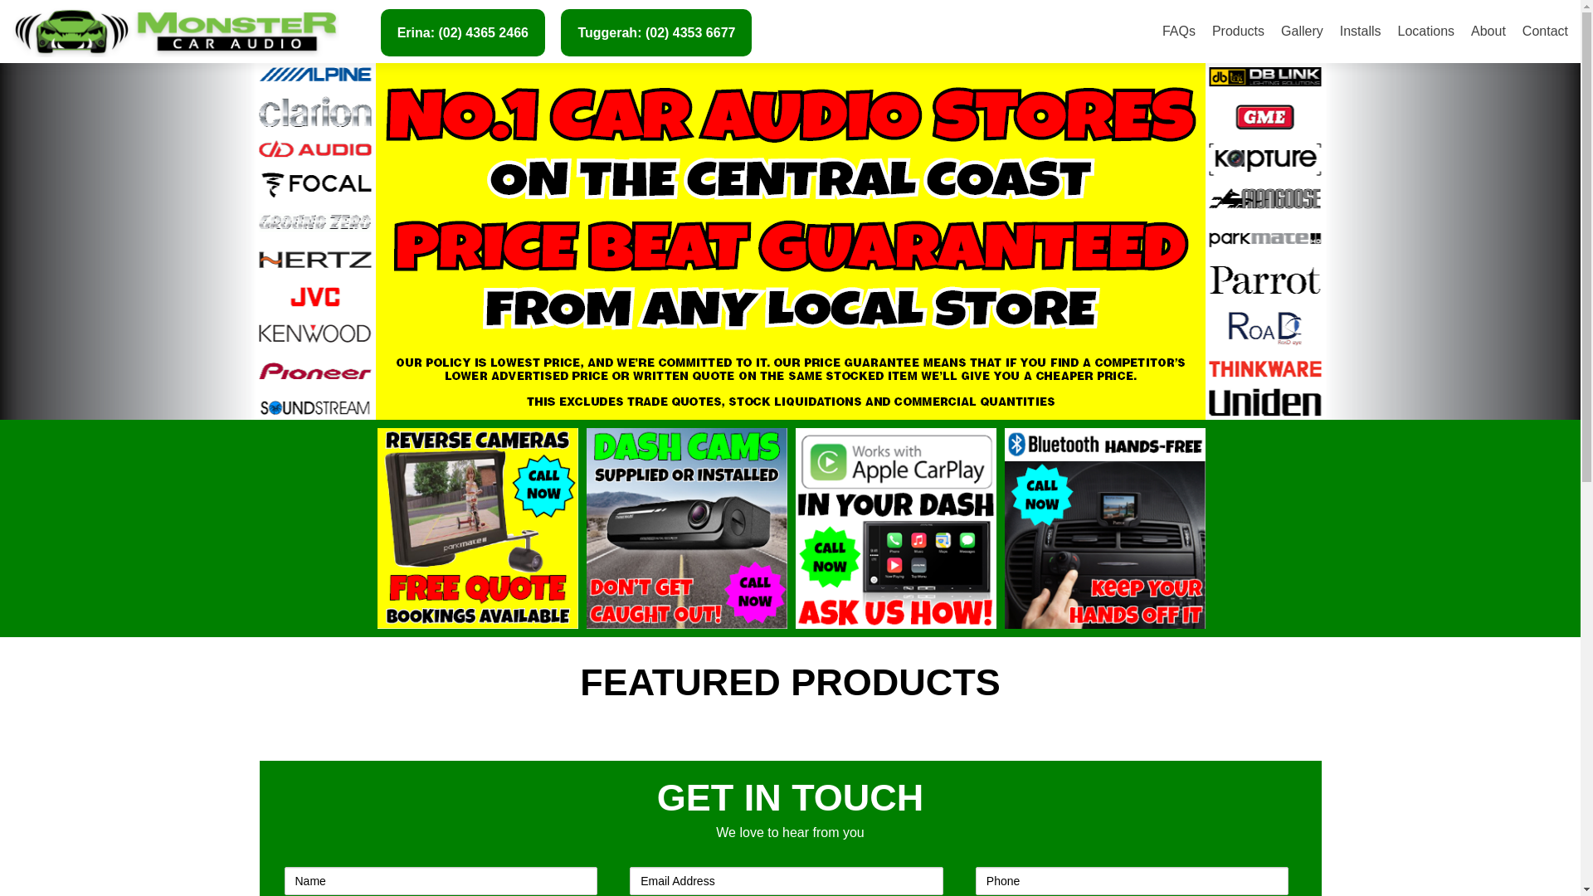 The width and height of the screenshot is (1593, 896). What do you see at coordinates (1545, 32) in the screenshot?
I see `Contact` at bounding box center [1545, 32].